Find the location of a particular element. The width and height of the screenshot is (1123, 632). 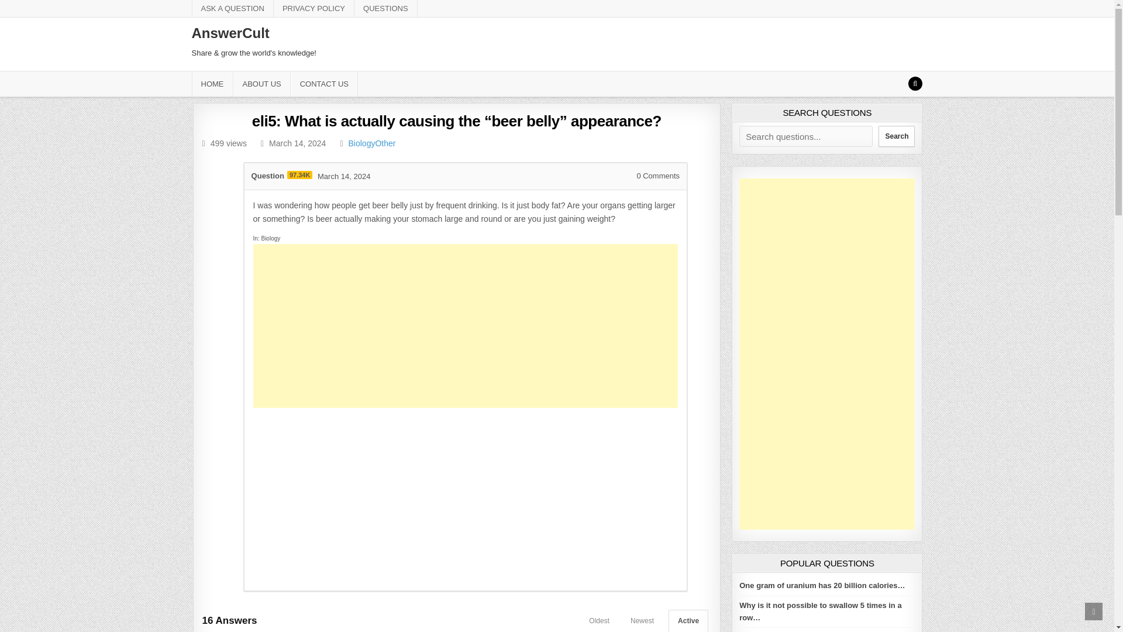

Active is located at coordinates (688, 621).